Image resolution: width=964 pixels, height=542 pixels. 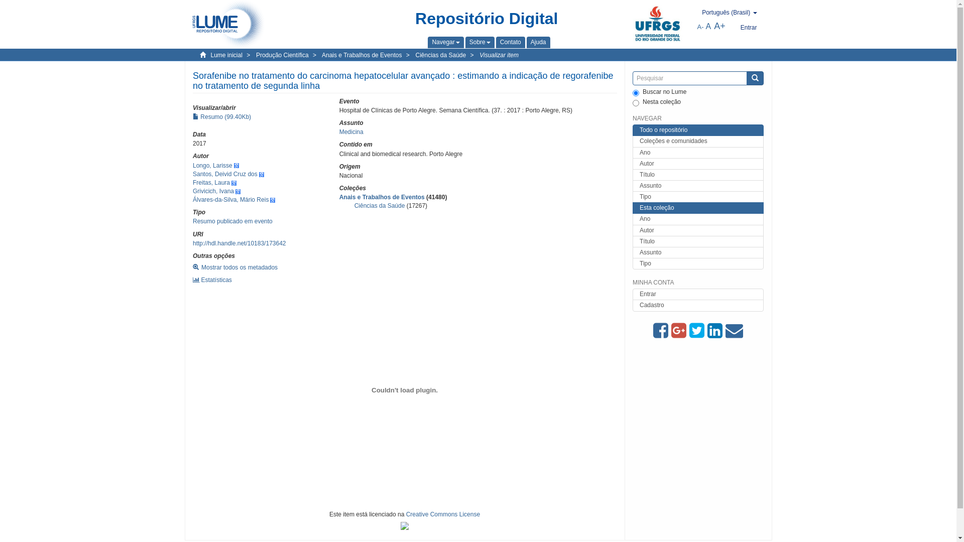 I want to click on Enviar, so click(x=755, y=78).